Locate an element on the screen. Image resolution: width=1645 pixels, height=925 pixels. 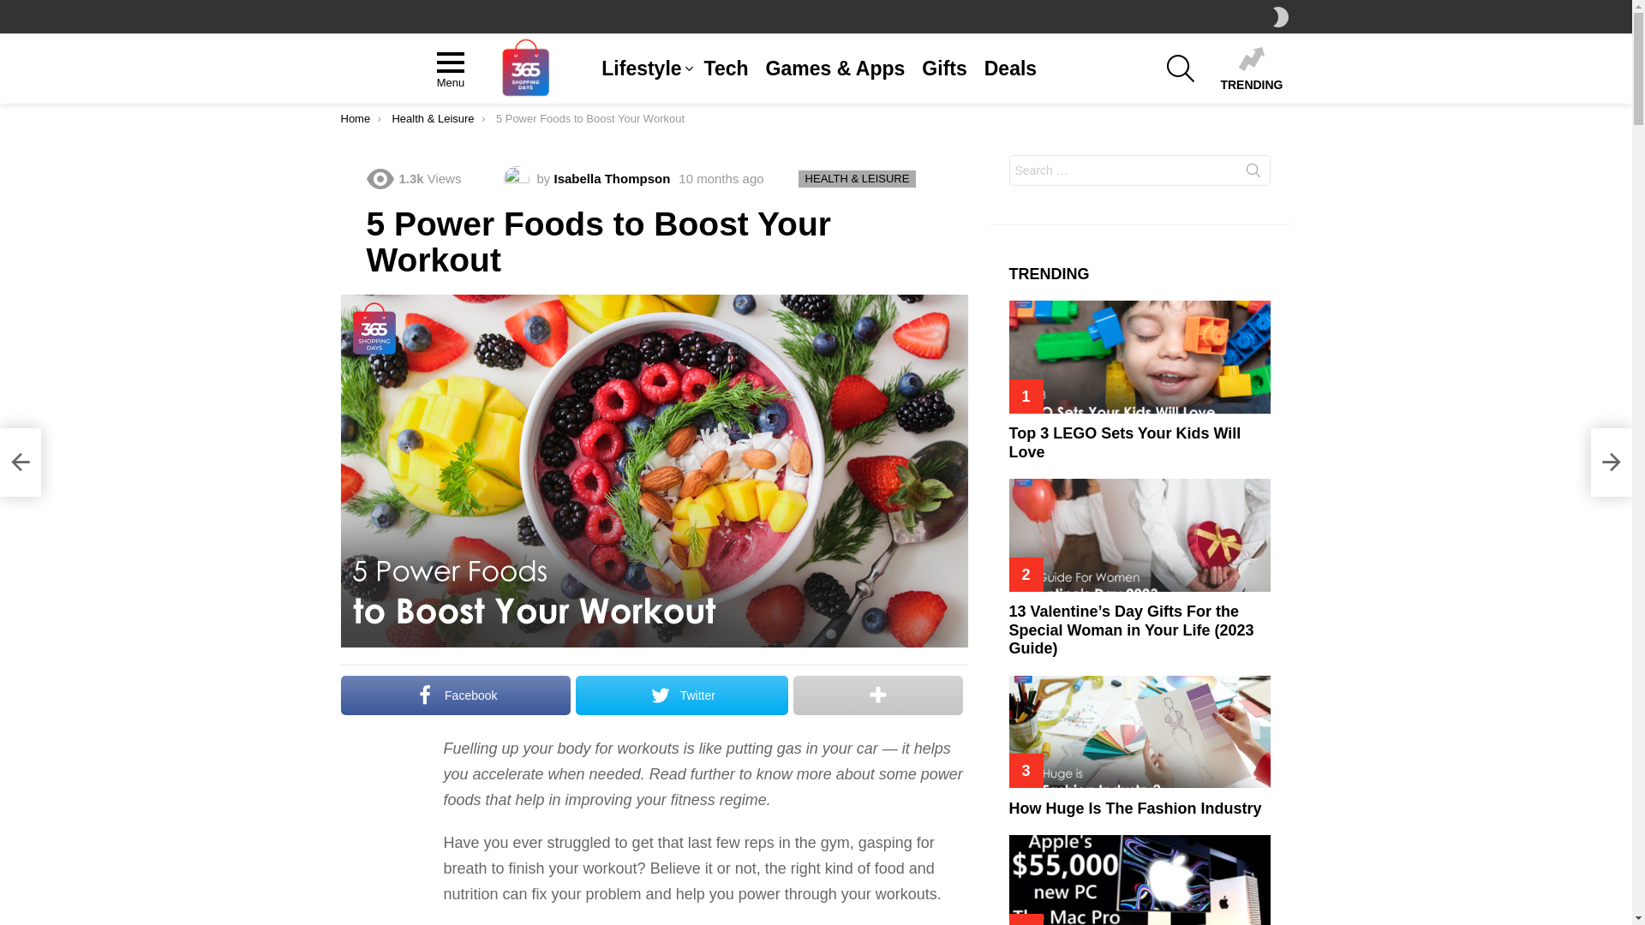
How Huge Is The Fashion Industry is located at coordinates (1140, 731).